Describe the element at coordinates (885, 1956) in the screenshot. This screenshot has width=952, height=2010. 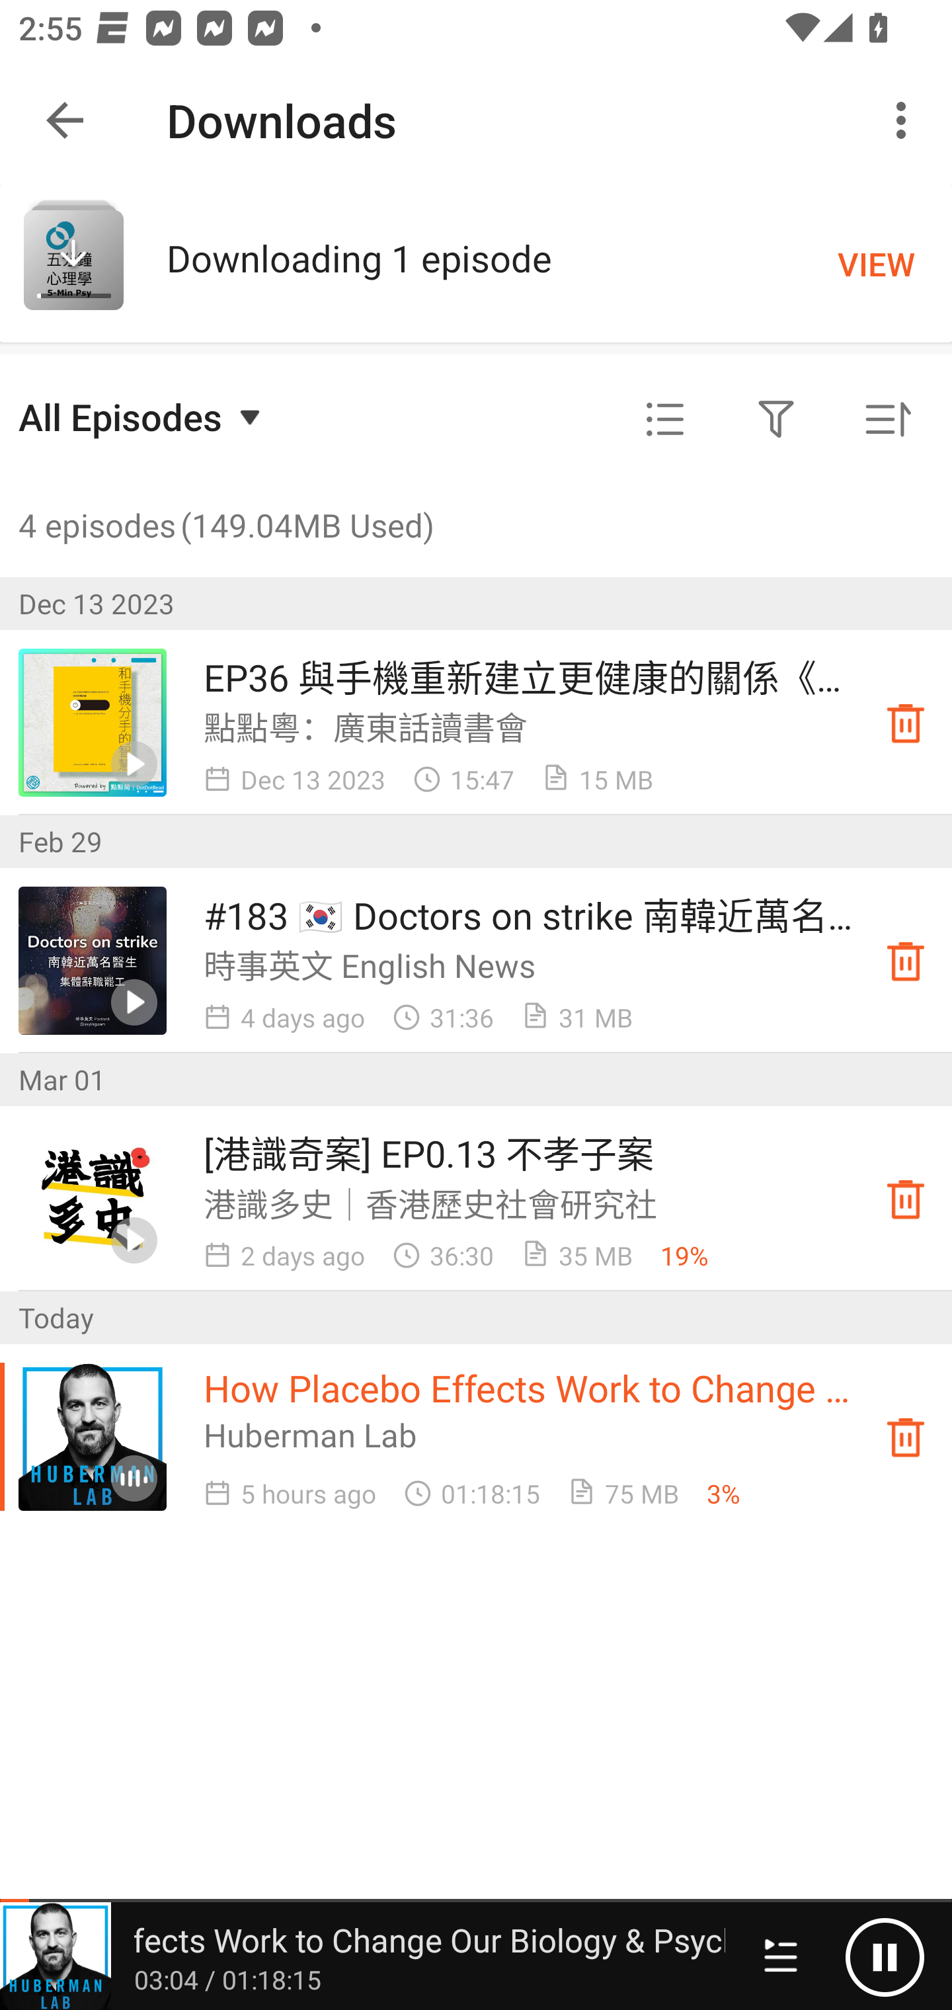
I see `Pause` at that location.